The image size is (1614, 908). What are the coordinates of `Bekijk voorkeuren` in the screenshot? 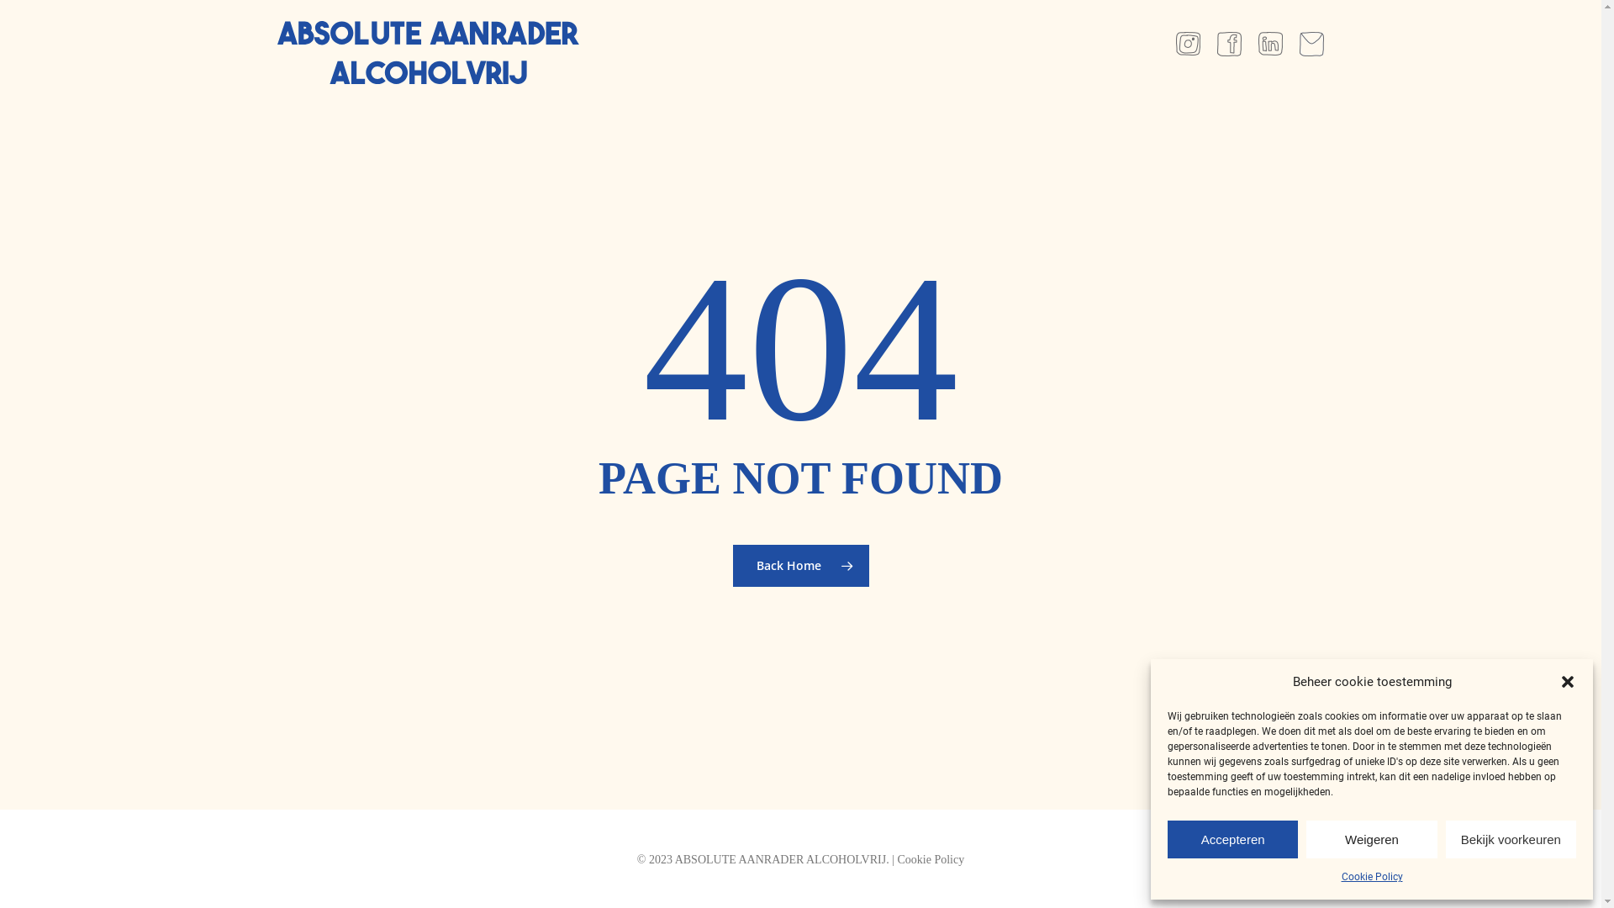 It's located at (1511, 839).